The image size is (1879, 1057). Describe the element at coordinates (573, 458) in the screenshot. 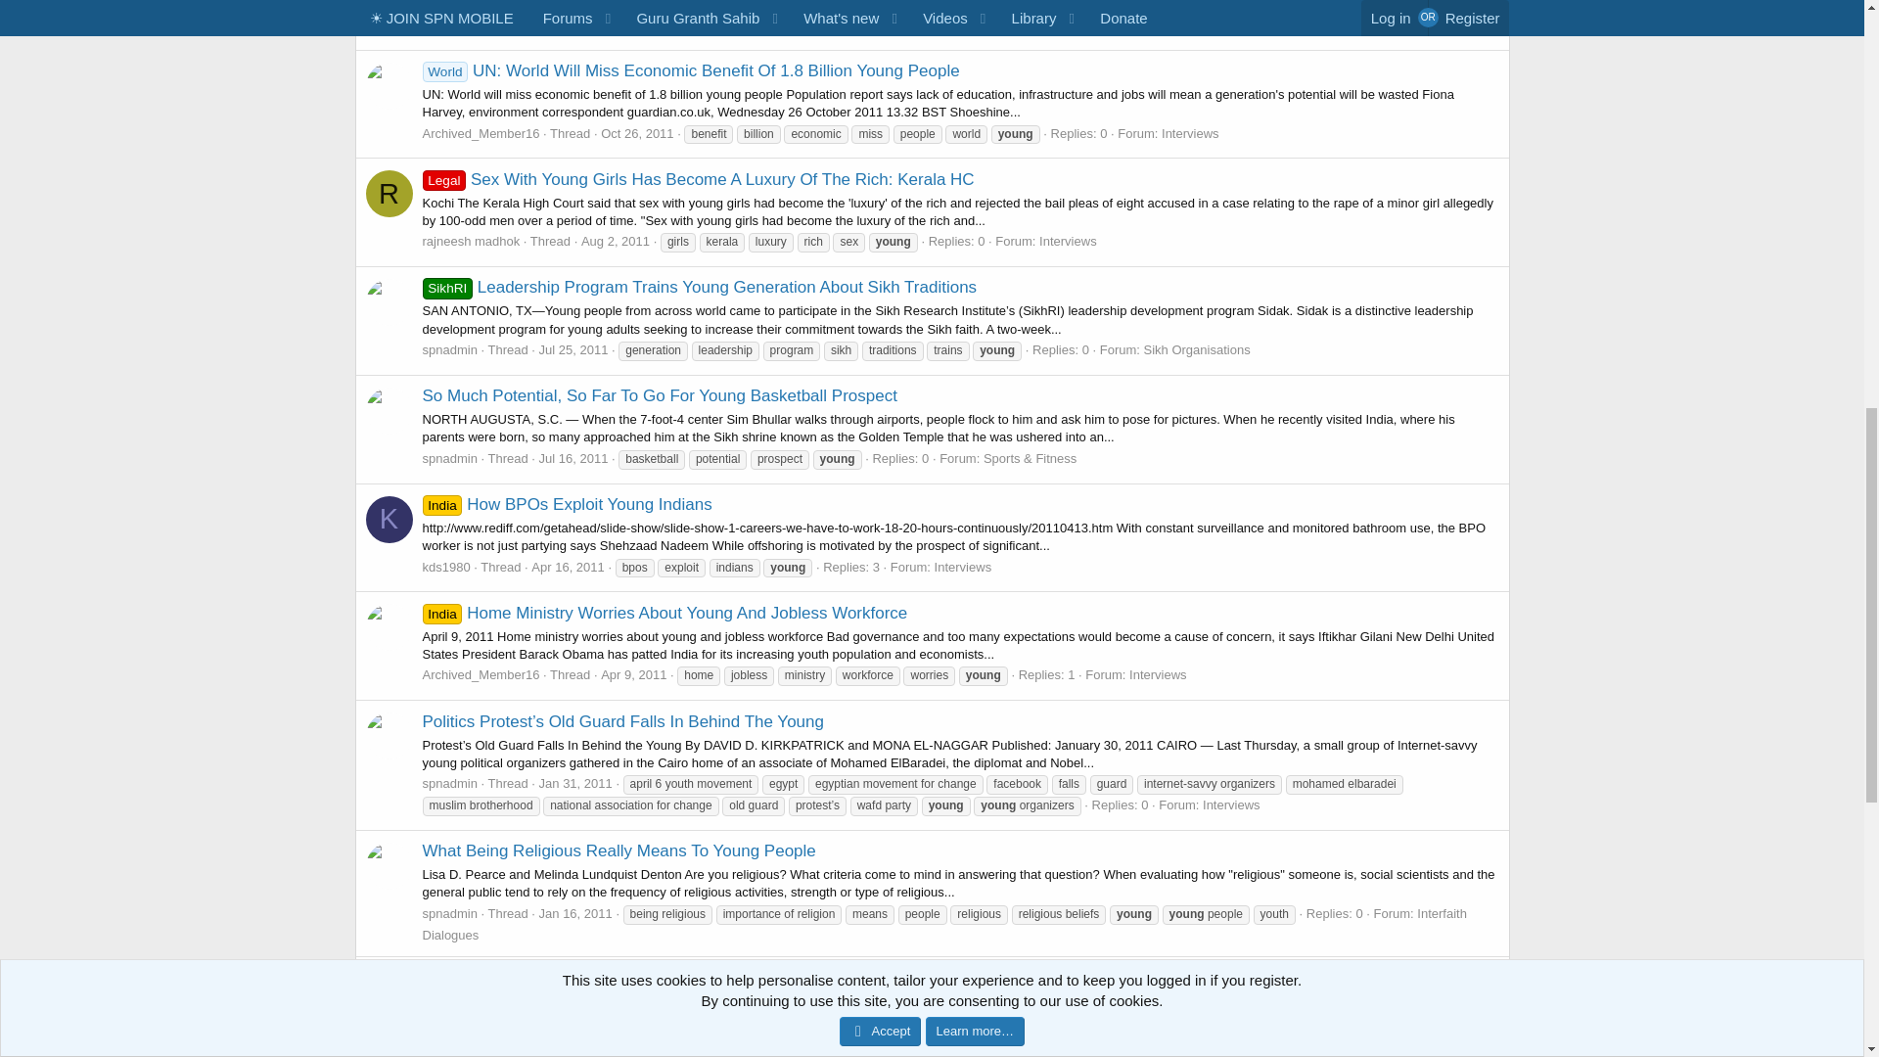

I see `Jul 16, 2011 at 10:23 PM` at that location.